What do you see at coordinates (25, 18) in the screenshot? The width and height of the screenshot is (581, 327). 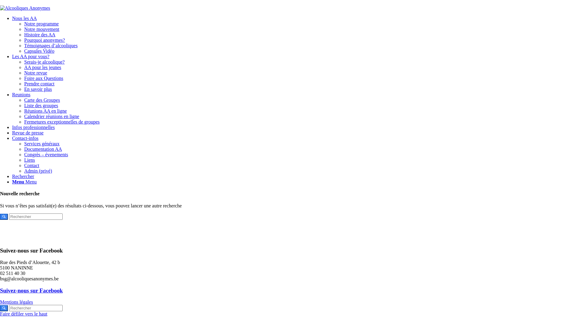 I see `Nous les AA` at bounding box center [25, 18].